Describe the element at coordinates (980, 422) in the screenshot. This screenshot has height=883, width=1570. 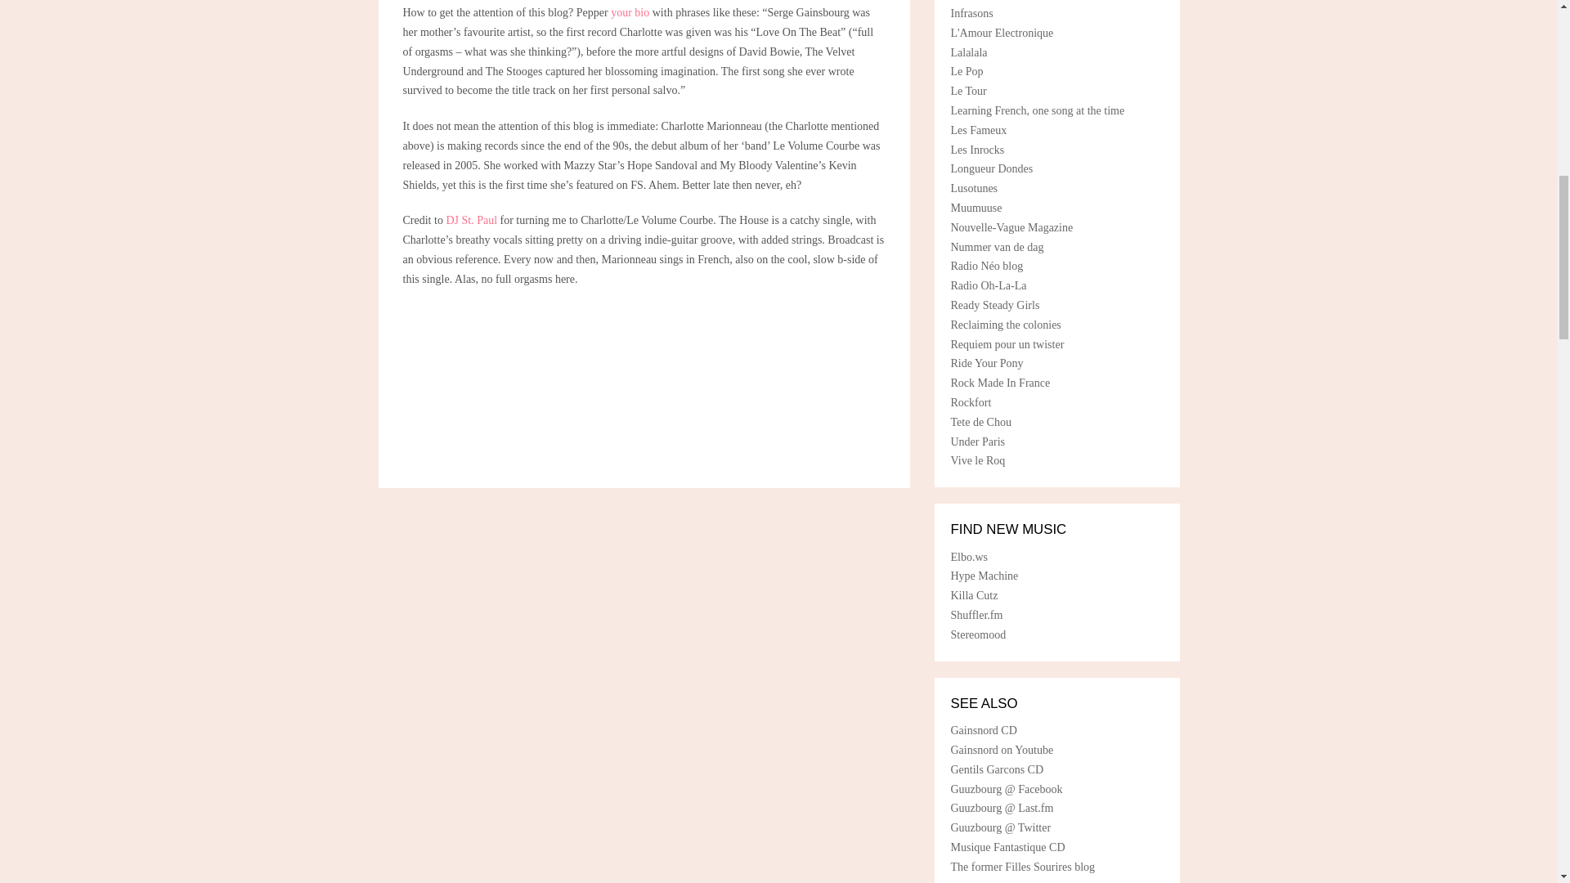
I see `Best Serge Gainsbourg site in the world` at that location.